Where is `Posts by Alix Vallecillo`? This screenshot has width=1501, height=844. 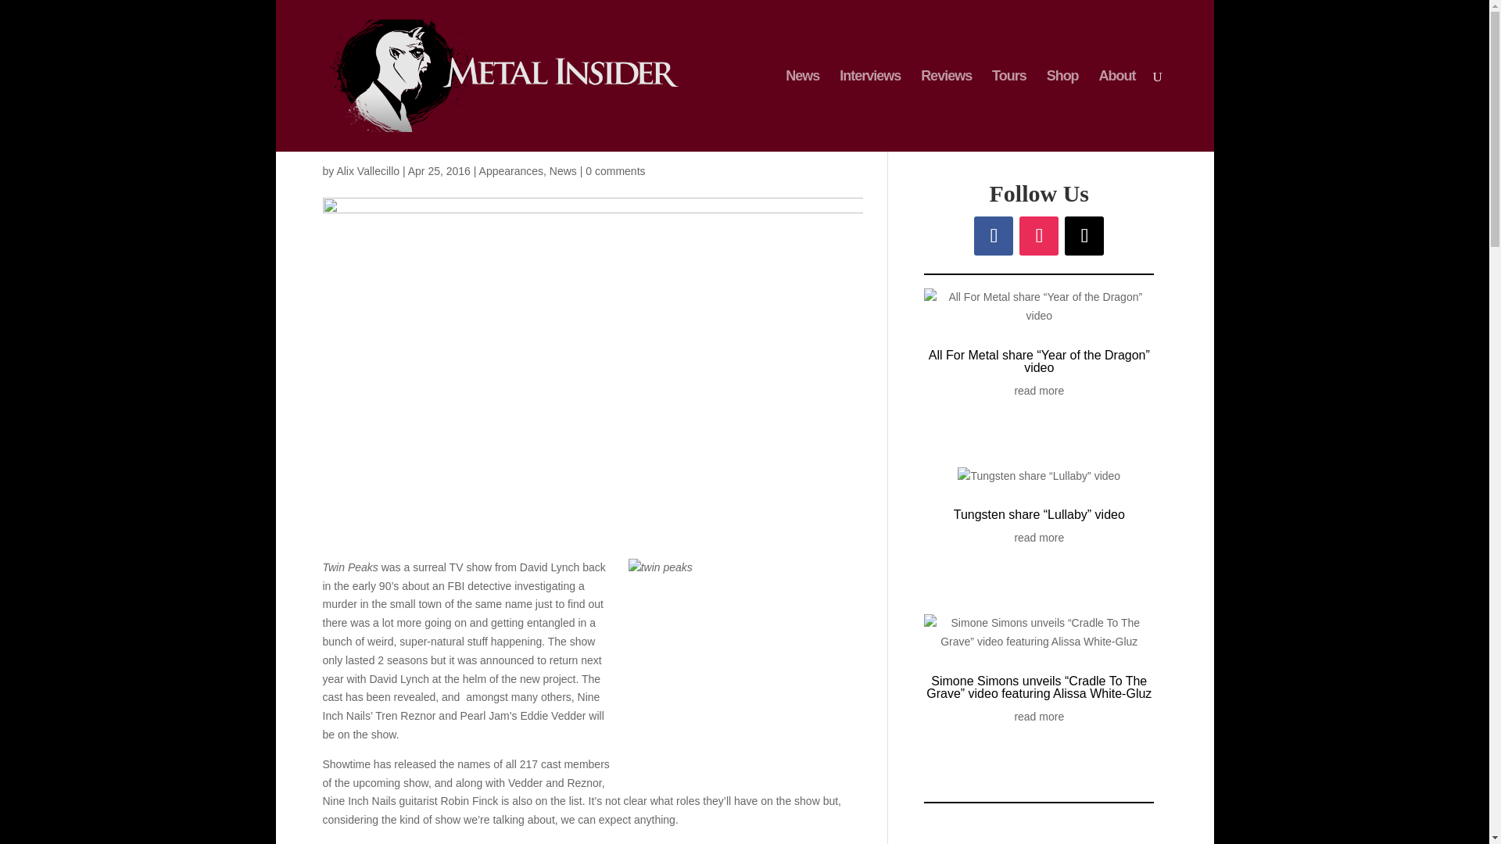 Posts by Alix Vallecillo is located at coordinates (367, 170).